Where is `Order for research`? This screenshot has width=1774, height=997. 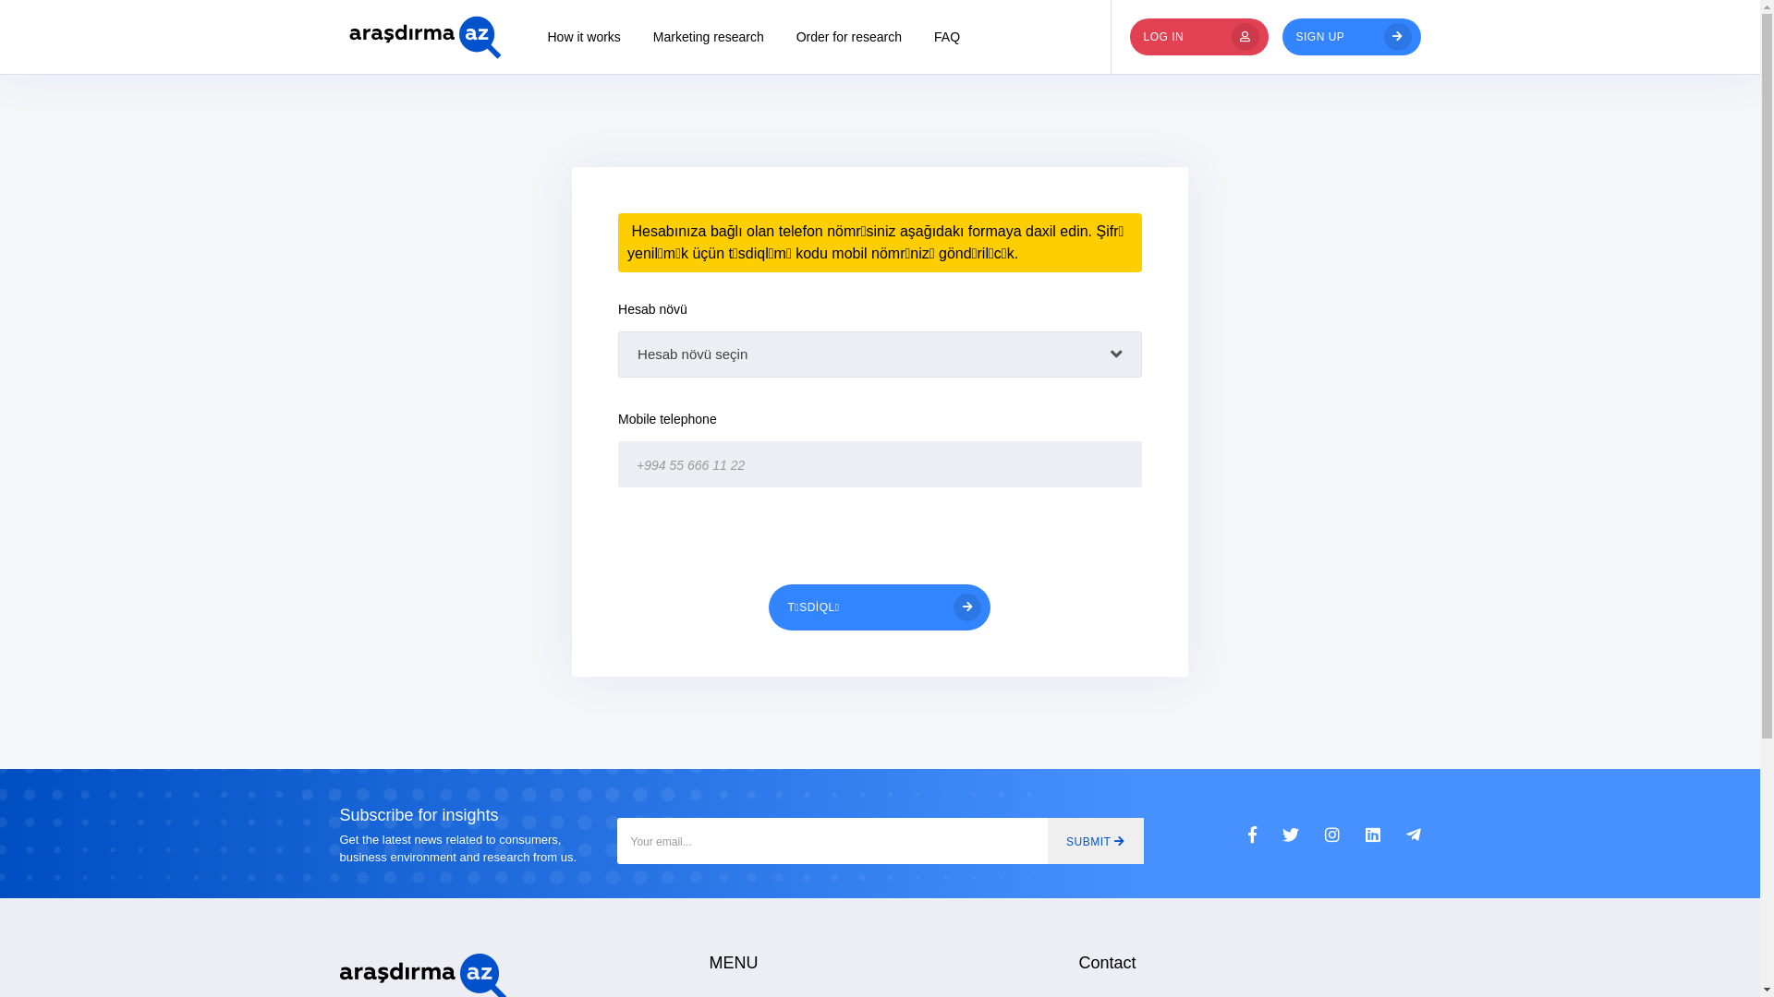 Order for research is located at coordinates (849, 37).